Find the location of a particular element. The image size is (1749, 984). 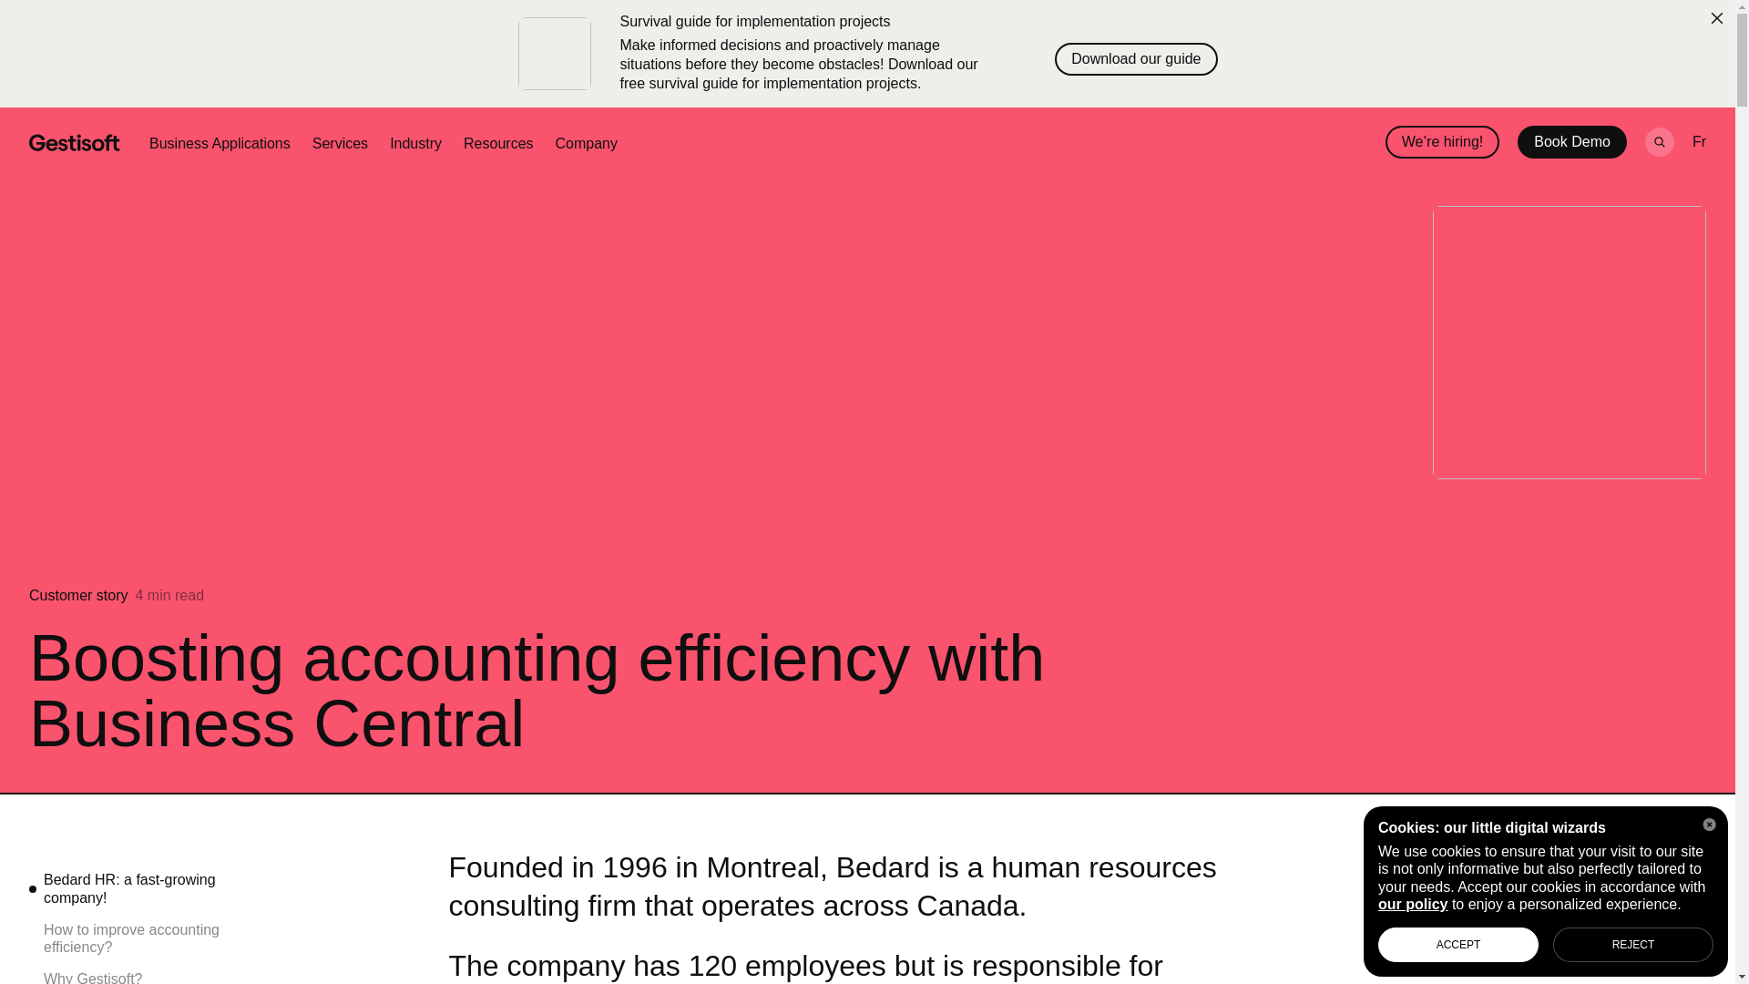

Services is located at coordinates (340, 144).